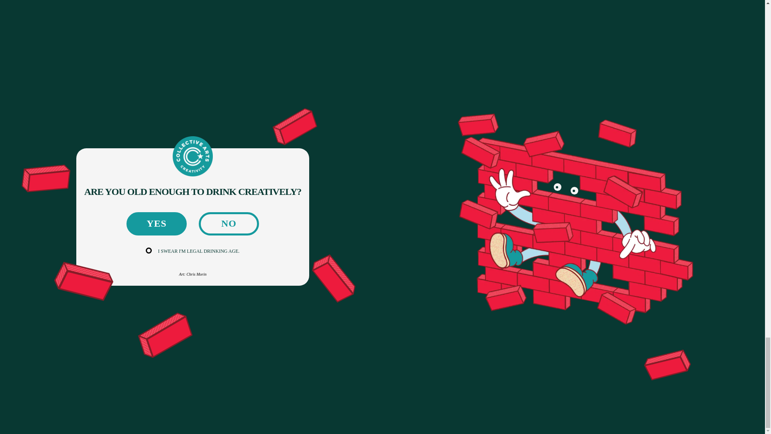  What do you see at coordinates (178, 316) in the screenshot?
I see `Spirits` at bounding box center [178, 316].